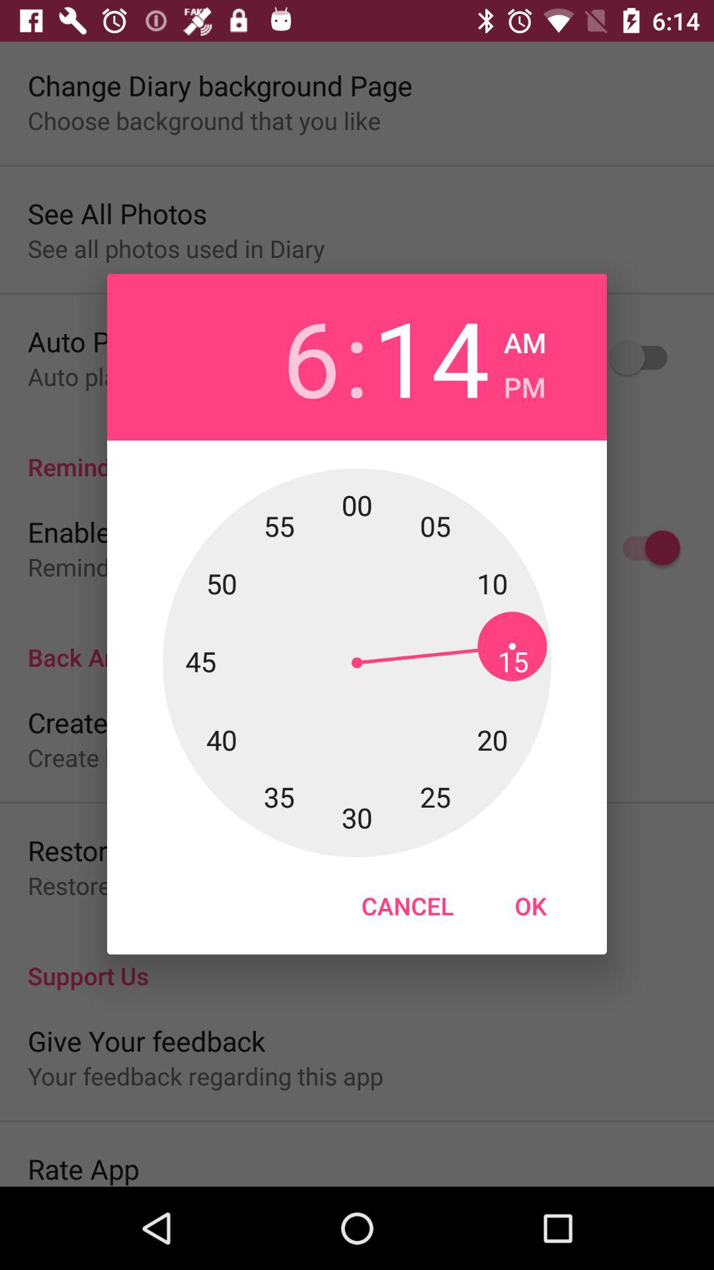  What do you see at coordinates (282, 357) in the screenshot?
I see `flip until 6 icon` at bounding box center [282, 357].